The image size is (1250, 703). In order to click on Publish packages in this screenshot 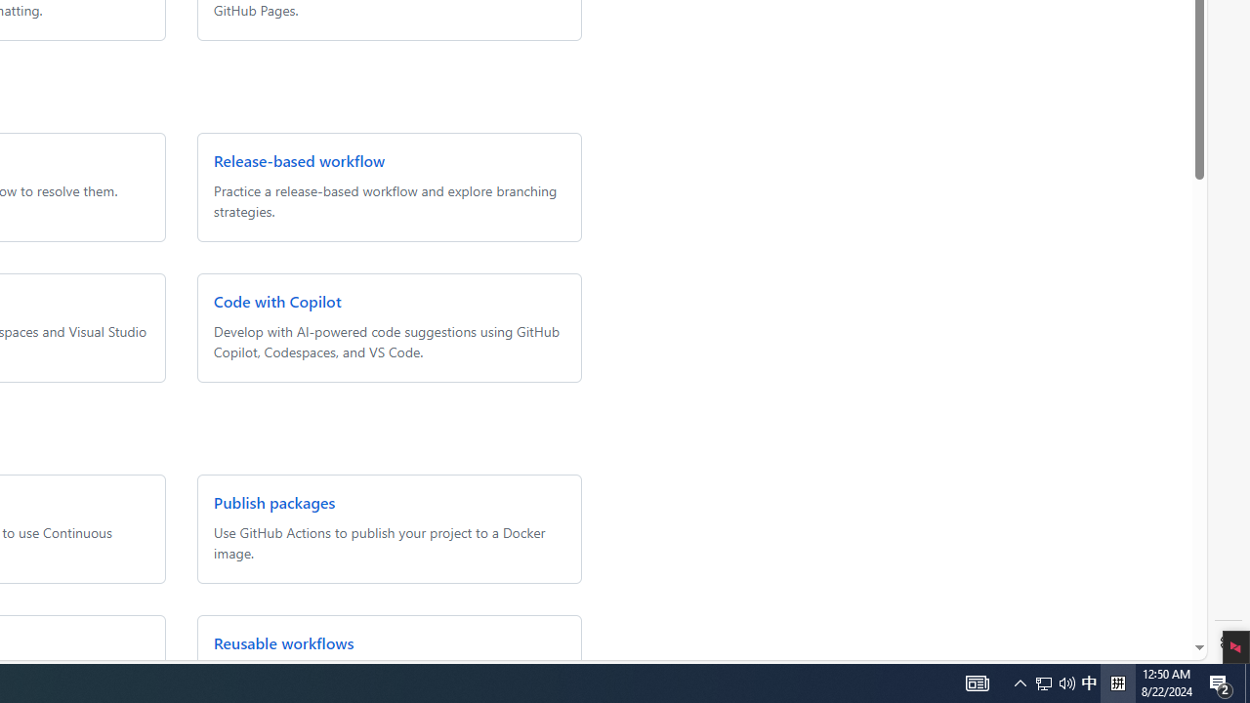, I will do `click(273, 502)`.